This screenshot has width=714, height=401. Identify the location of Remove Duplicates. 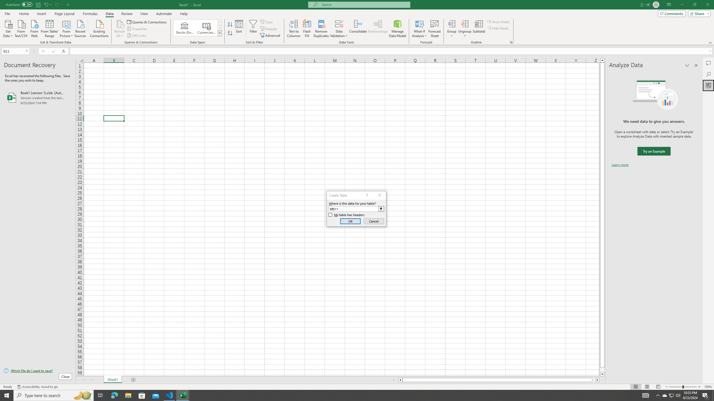
(321, 29).